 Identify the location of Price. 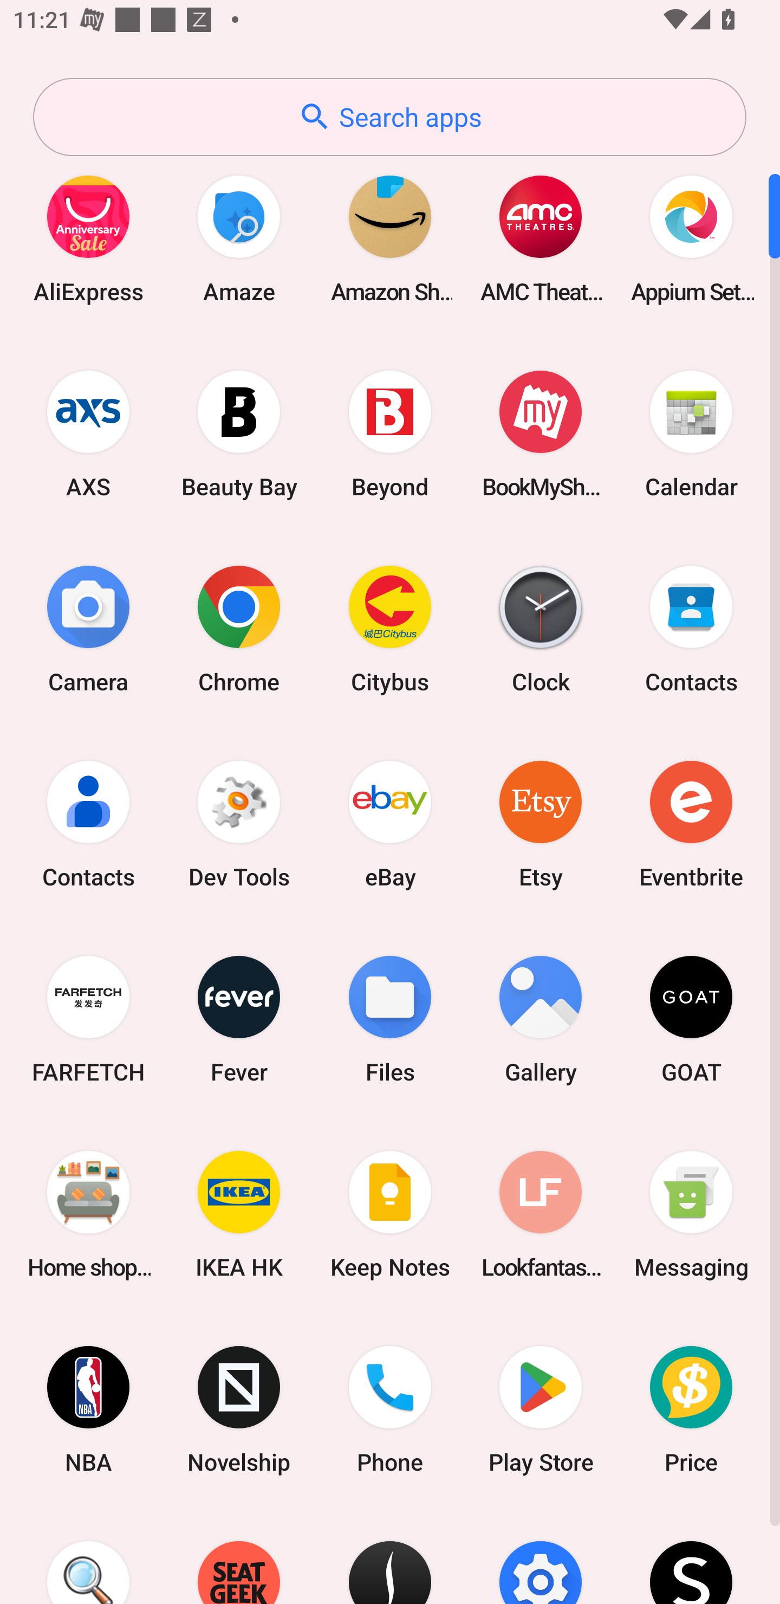
(691, 1410).